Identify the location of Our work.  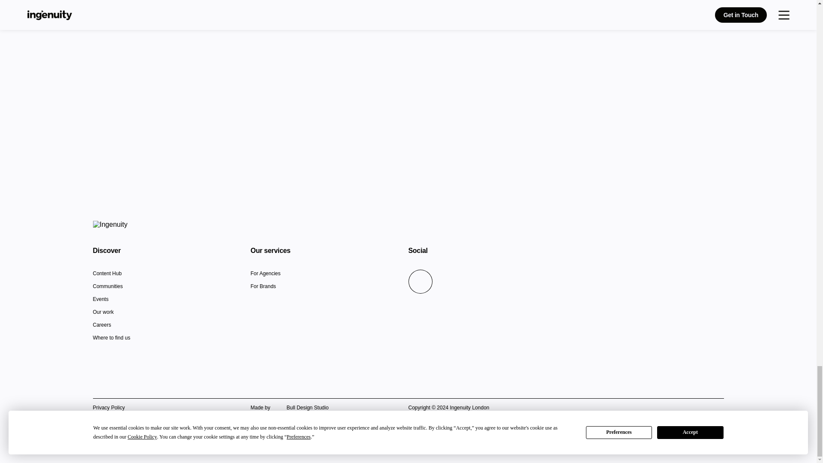
(103, 313).